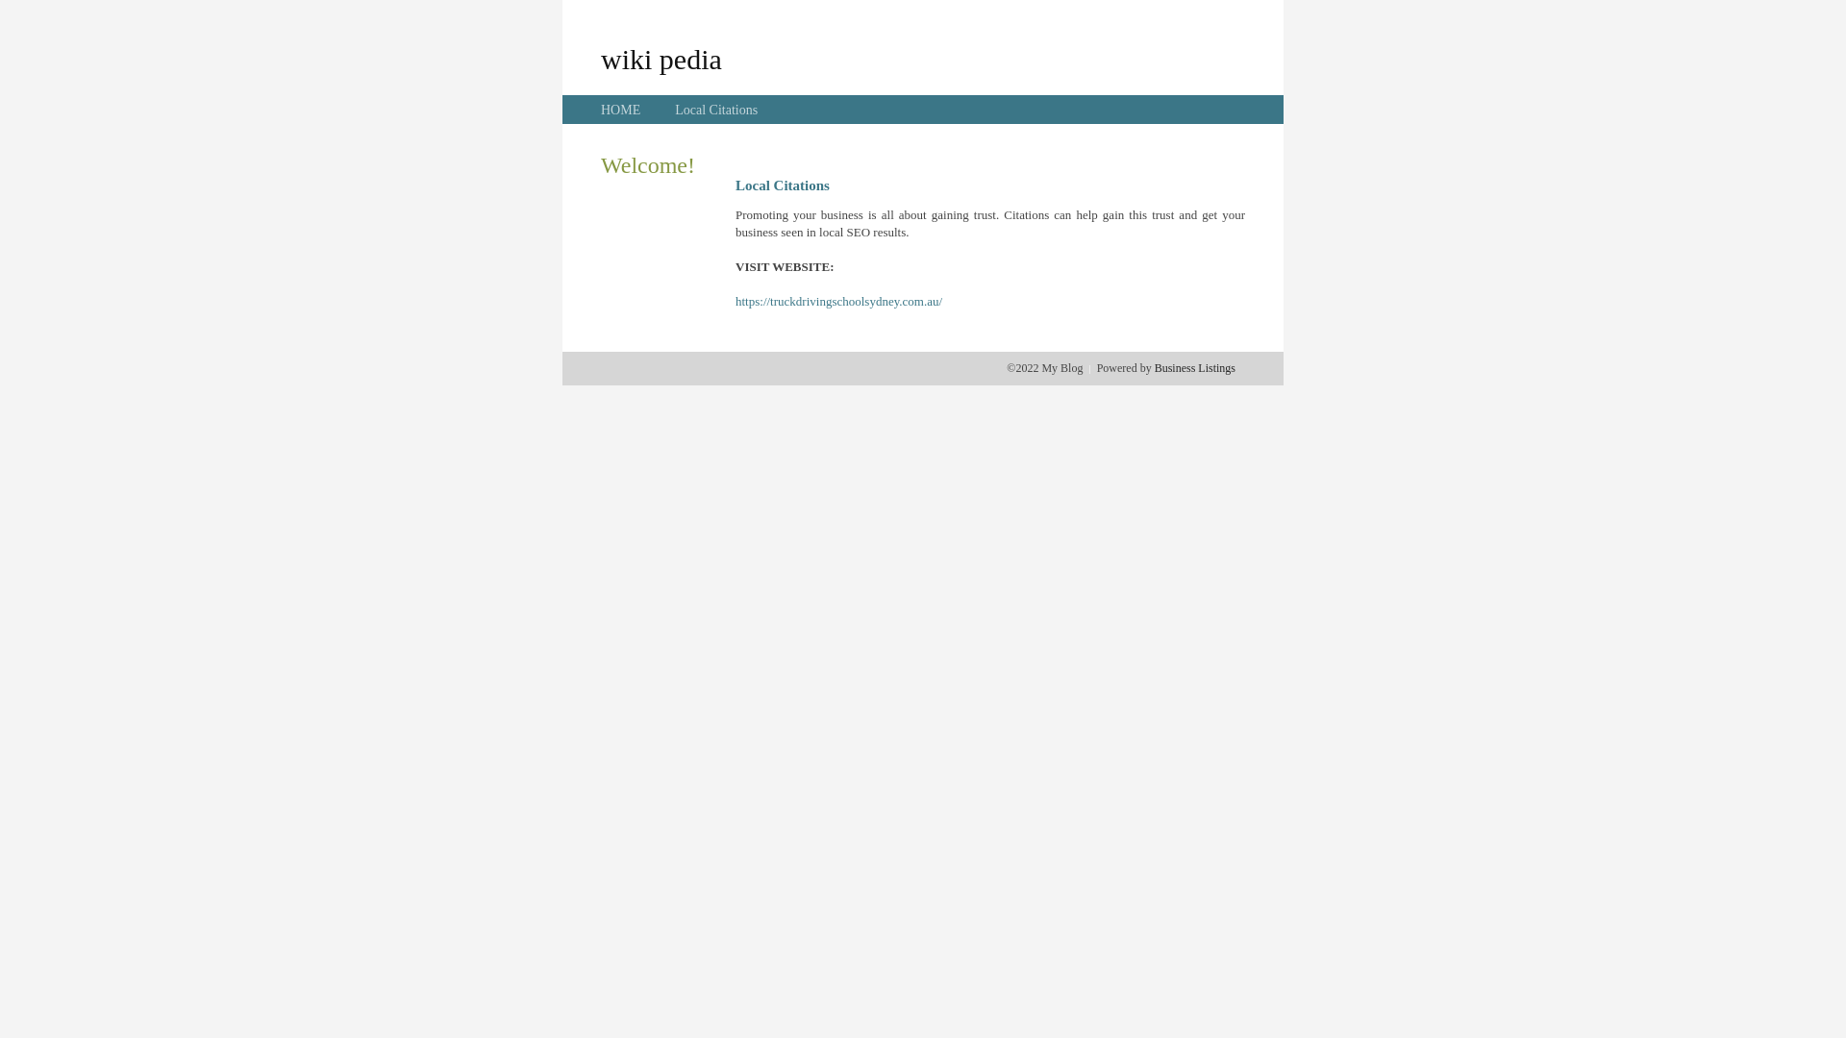 This screenshot has width=1846, height=1038. Describe the element at coordinates (621, 110) in the screenshot. I see `HOME` at that location.